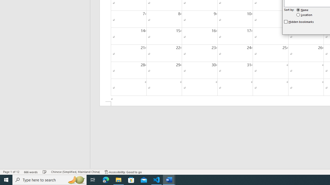  What do you see at coordinates (49, 180) in the screenshot?
I see `Type here to search` at bounding box center [49, 180].